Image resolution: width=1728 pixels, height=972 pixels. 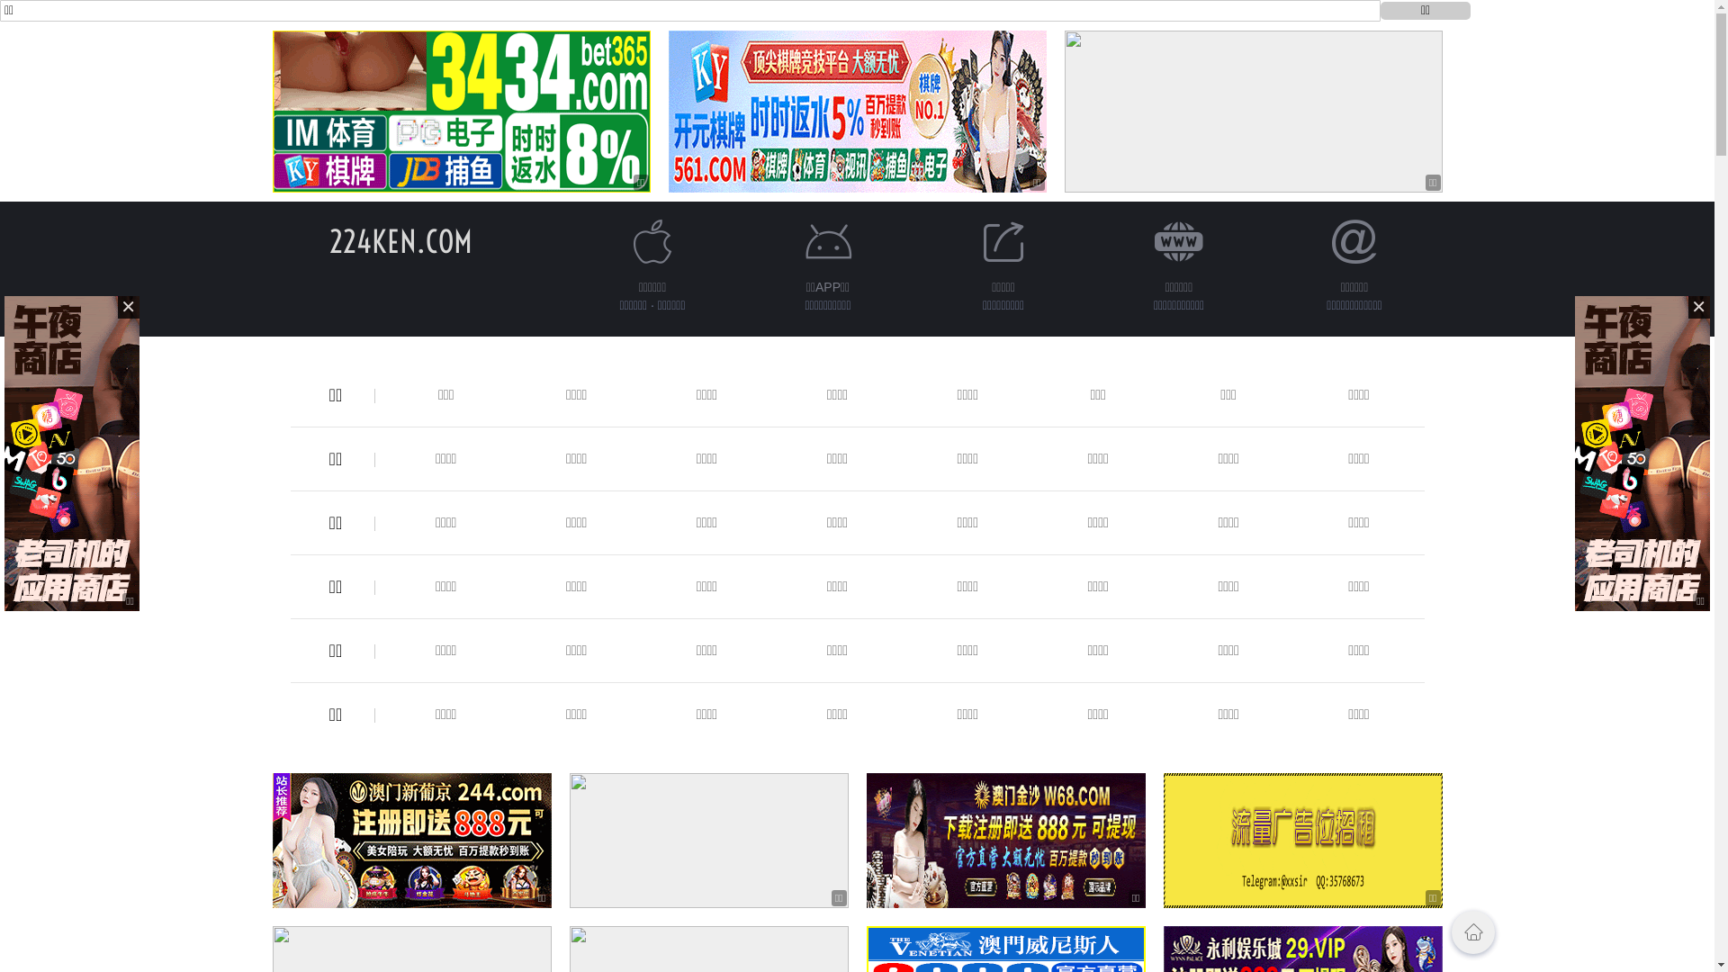 I want to click on 224KEN.COM, so click(x=401, y=241).